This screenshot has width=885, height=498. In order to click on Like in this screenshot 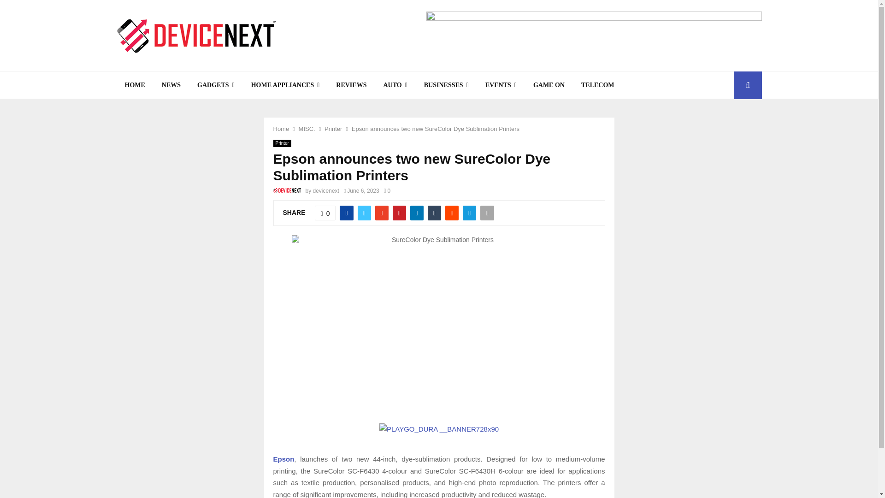, I will do `click(325, 213)`.